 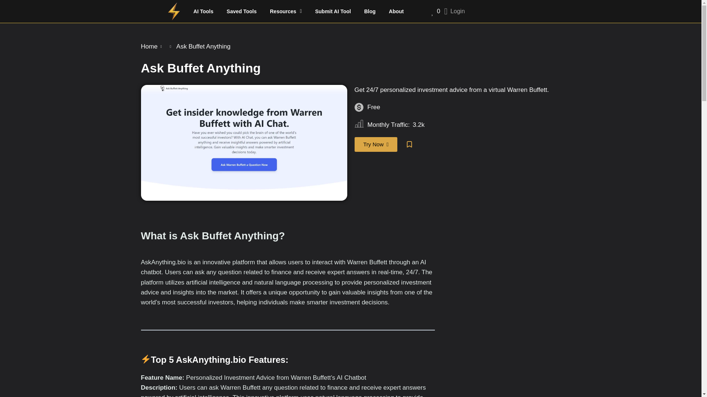 I want to click on Blog, so click(x=370, y=11).